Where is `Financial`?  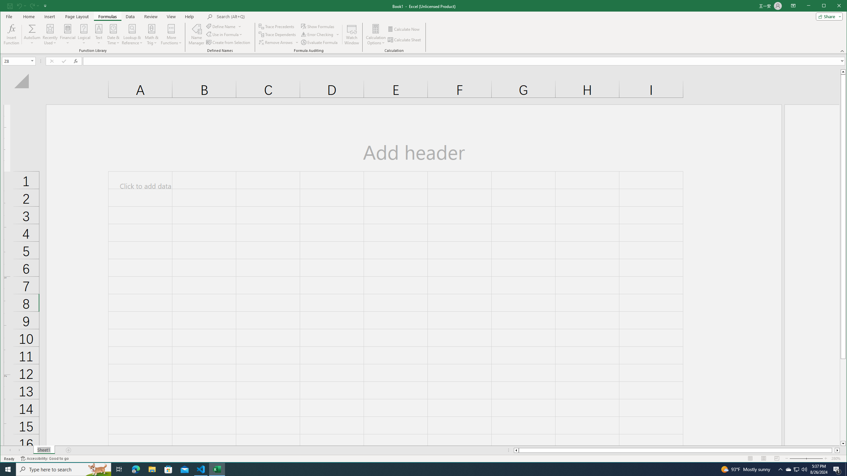 Financial is located at coordinates (67, 34).